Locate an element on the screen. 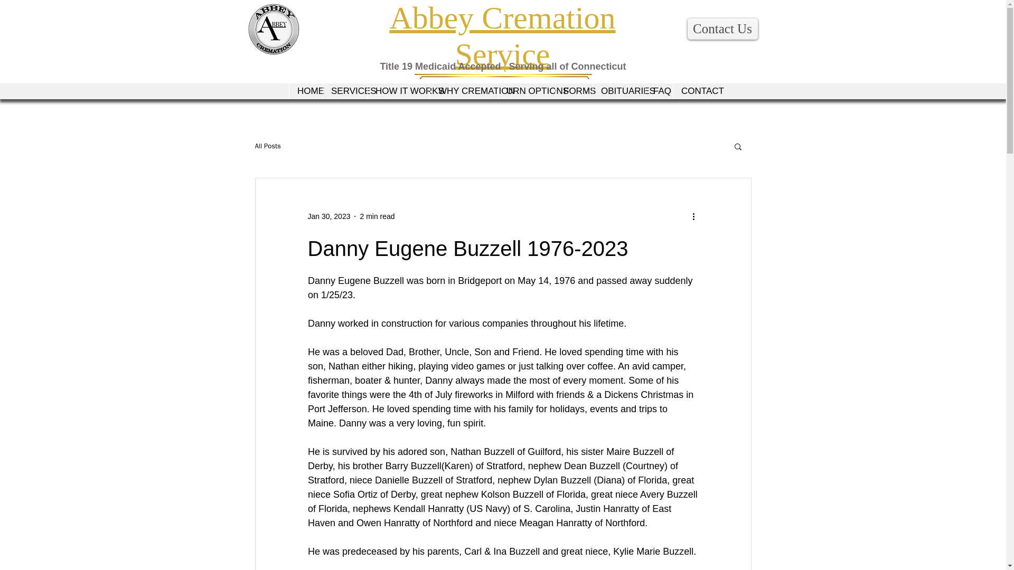  HOW IT WORKS is located at coordinates (398, 91).